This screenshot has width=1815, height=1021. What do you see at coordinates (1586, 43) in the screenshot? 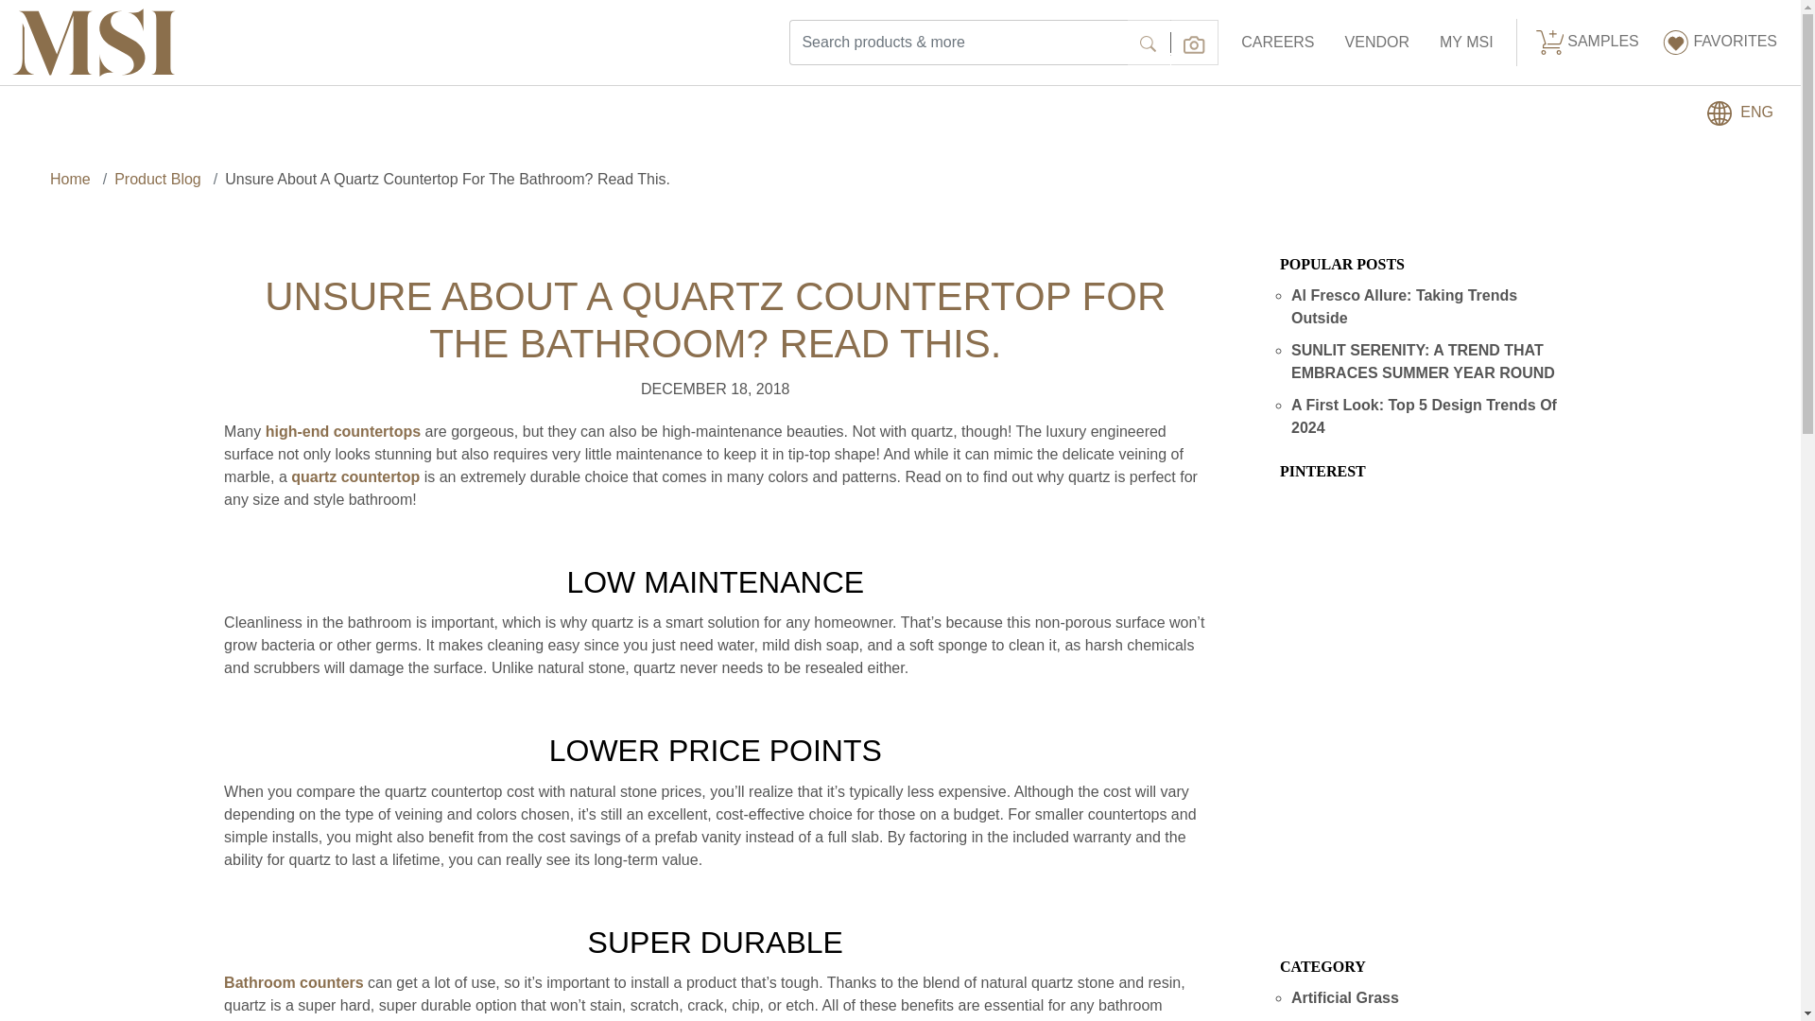
I see `SAMPLES` at bounding box center [1586, 43].